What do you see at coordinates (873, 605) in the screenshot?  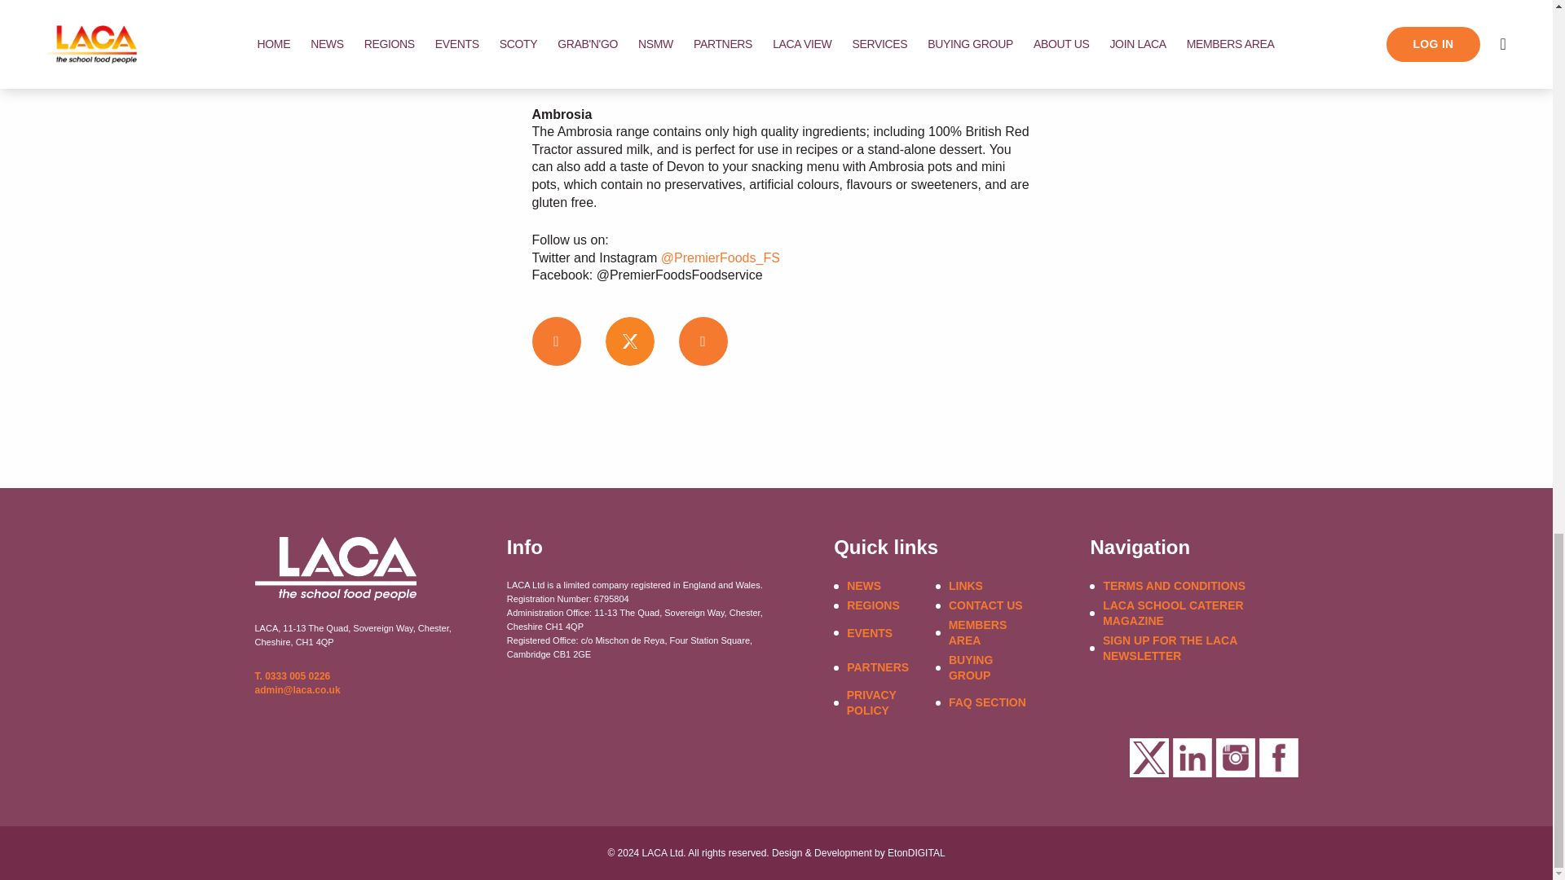 I see `REGIONS` at bounding box center [873, 605].